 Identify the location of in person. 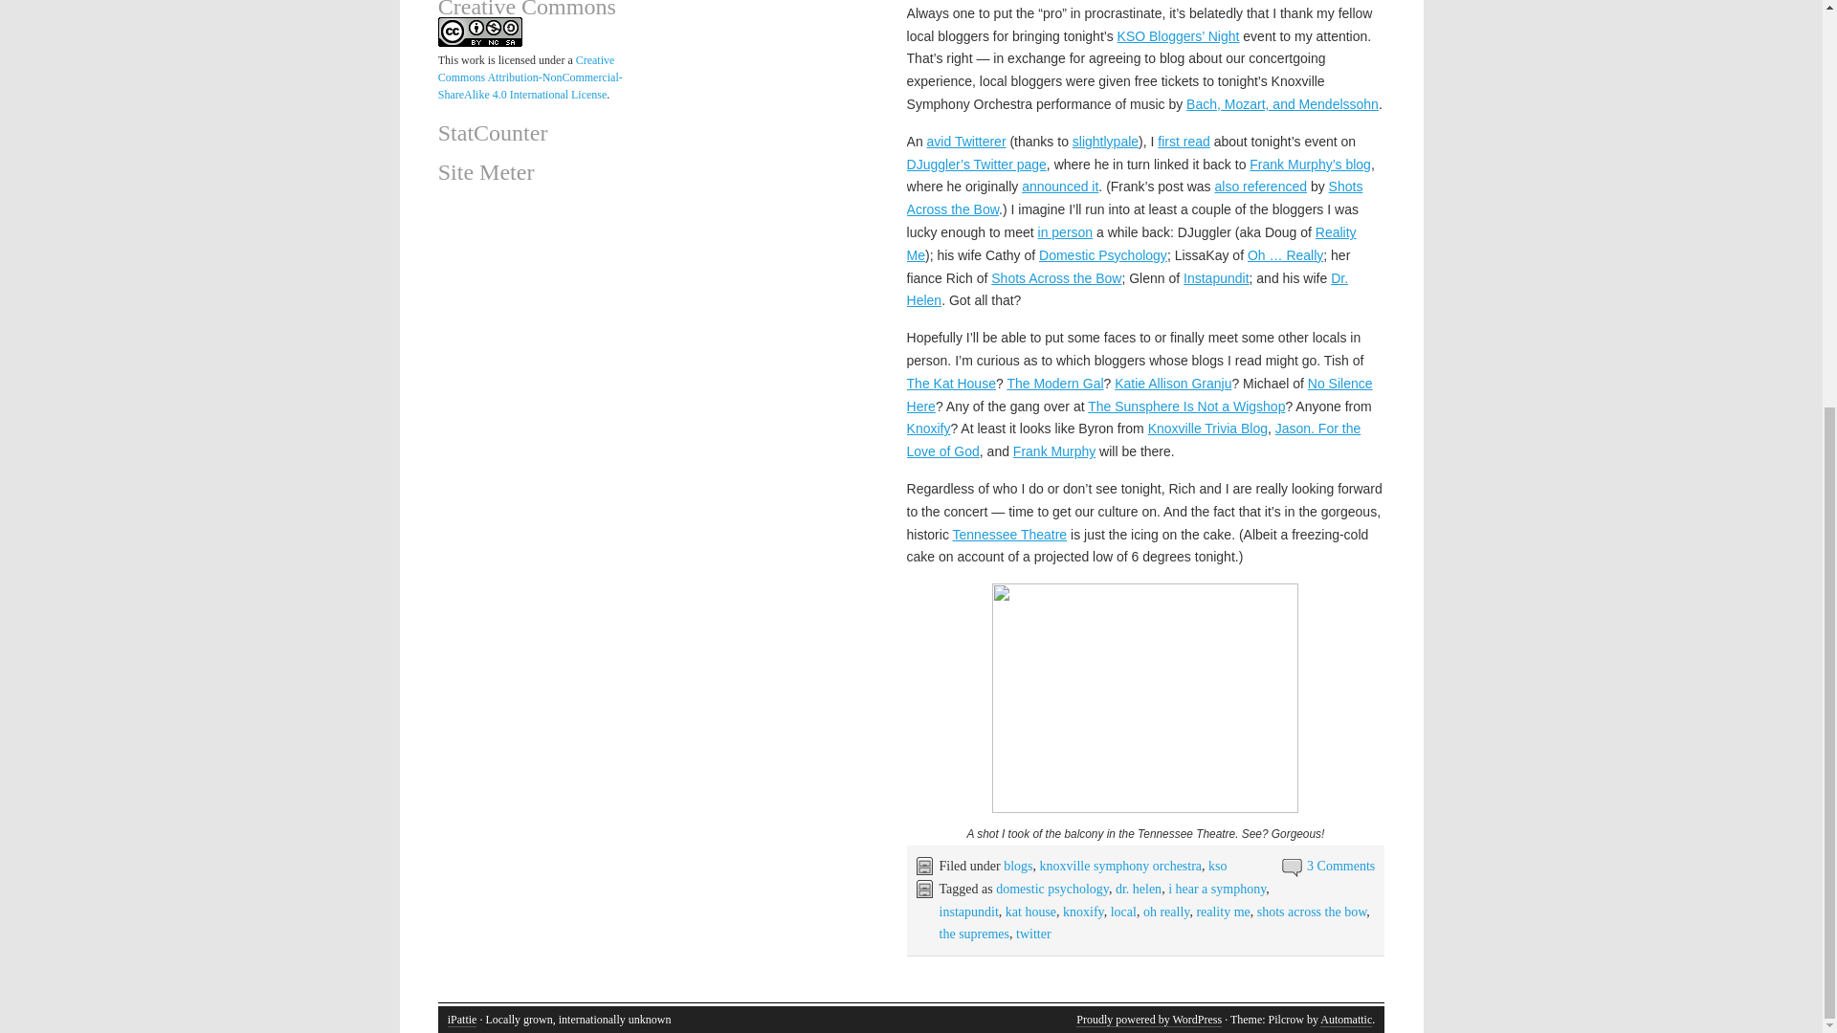
(1065, 231).